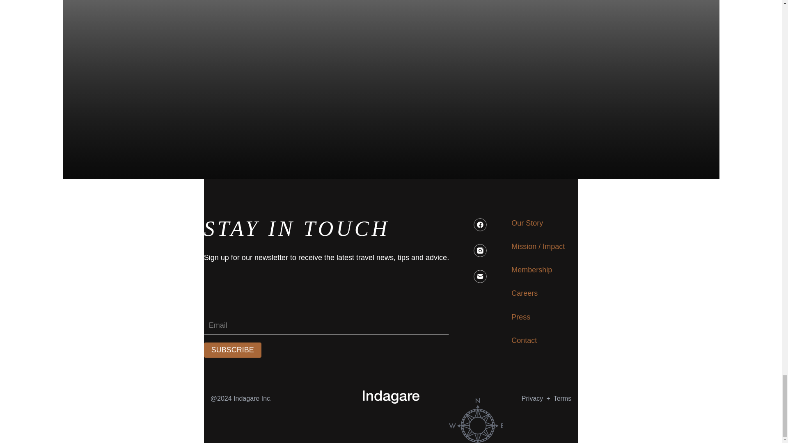  What do you see at coordinates (532, 270) in the screenshot?
I see `Membership` at bounding box center [532, 270].